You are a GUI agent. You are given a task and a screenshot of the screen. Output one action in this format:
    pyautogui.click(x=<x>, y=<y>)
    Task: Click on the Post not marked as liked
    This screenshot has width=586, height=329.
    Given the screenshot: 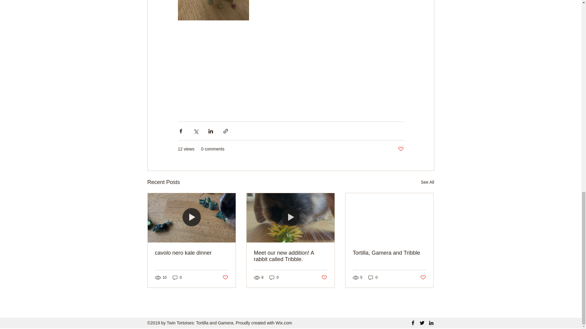 What is the action you would take?
    pyautogui.click(x=324, y=278)
    